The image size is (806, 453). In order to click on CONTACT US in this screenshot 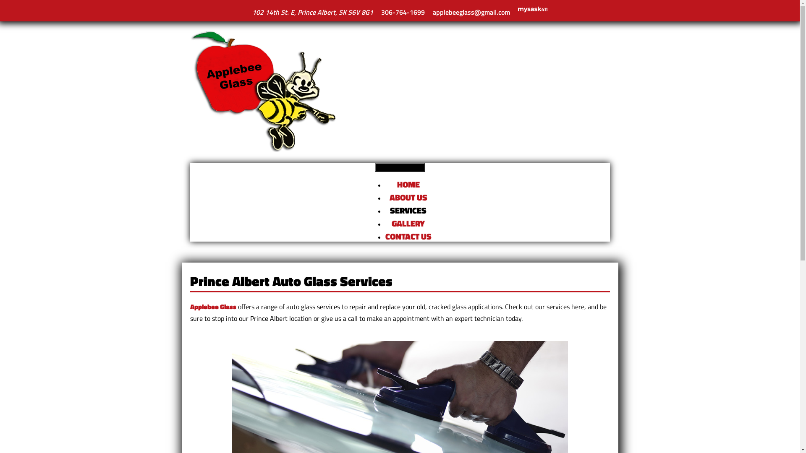, I will do `click(408, 237)`.